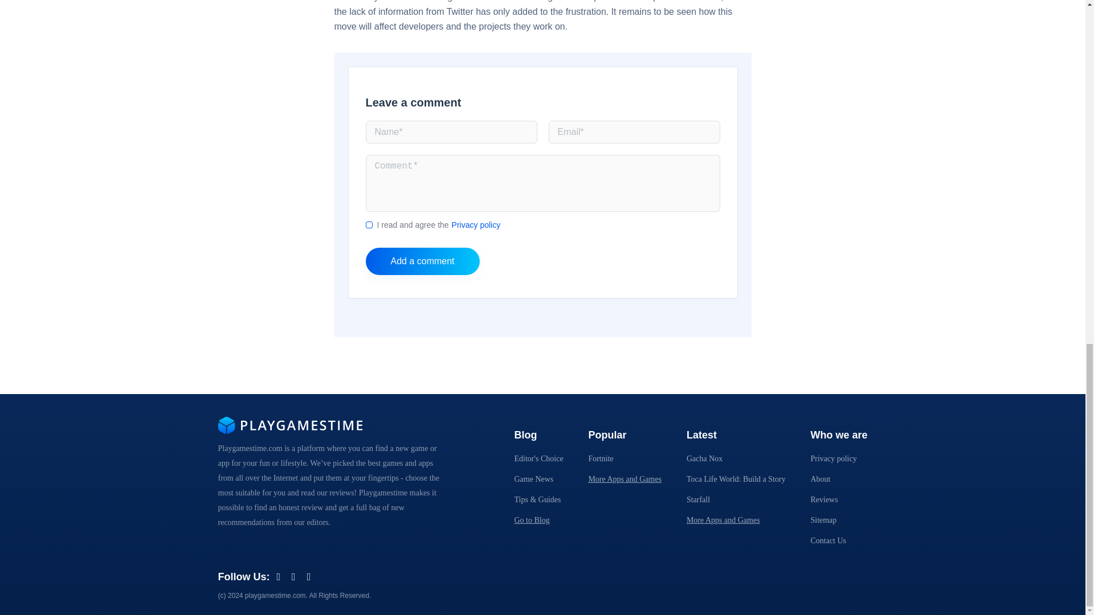 Image resolution: width=1094 pixels, height=615 pixels. What do you see at coordinates (601, 459) in the screenshot?
I see `Fortnite` at bounding box center [601, 459].